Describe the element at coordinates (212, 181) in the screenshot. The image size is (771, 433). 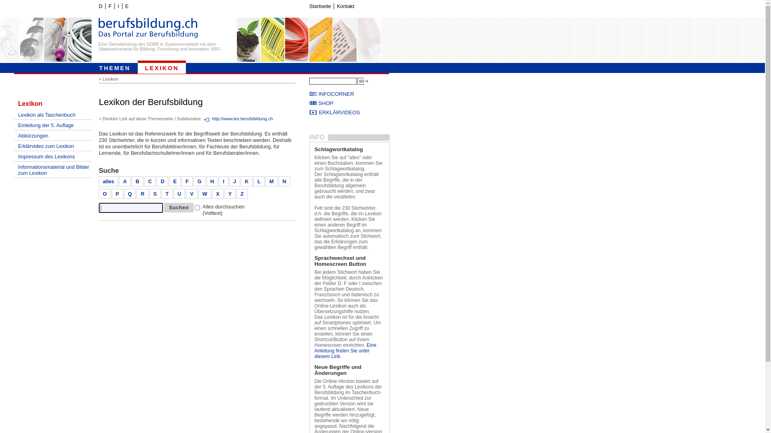
I see `H` at that location.